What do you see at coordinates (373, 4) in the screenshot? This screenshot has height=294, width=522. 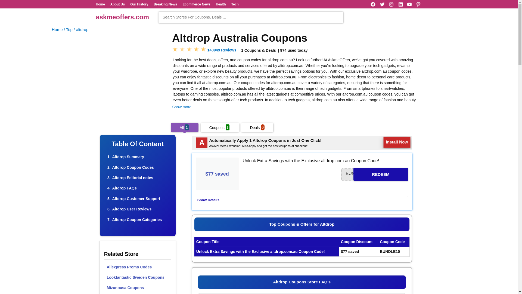 I see `Facebook Page` at bounding box center [373, 4].